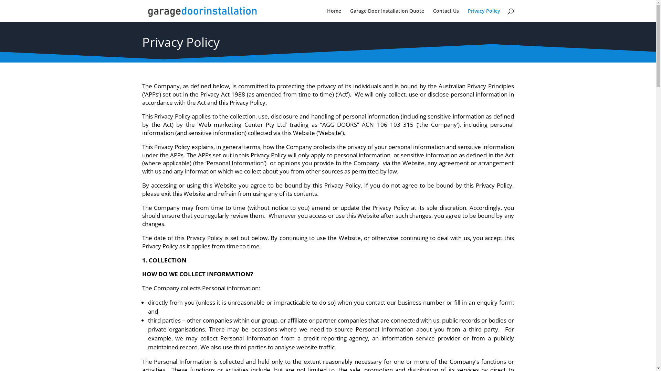 Image resolution: width=661 pixels, height=371 pixels. I want to click on Home, so click(334, 15).